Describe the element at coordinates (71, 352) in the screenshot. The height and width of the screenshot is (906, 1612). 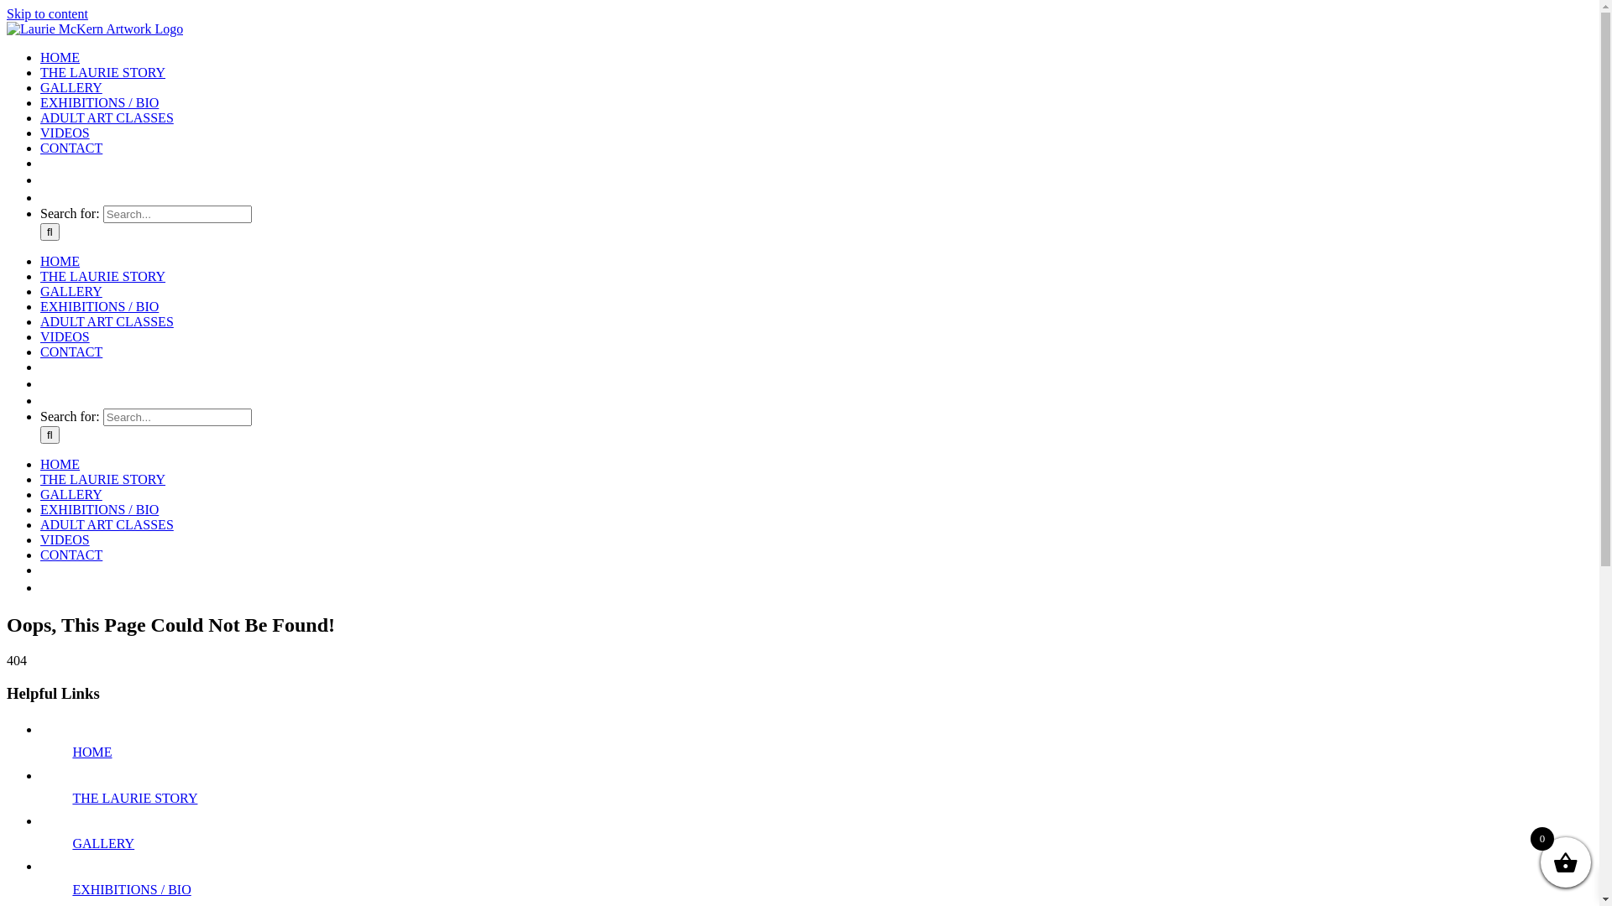
I see `CONTACT` at that location.